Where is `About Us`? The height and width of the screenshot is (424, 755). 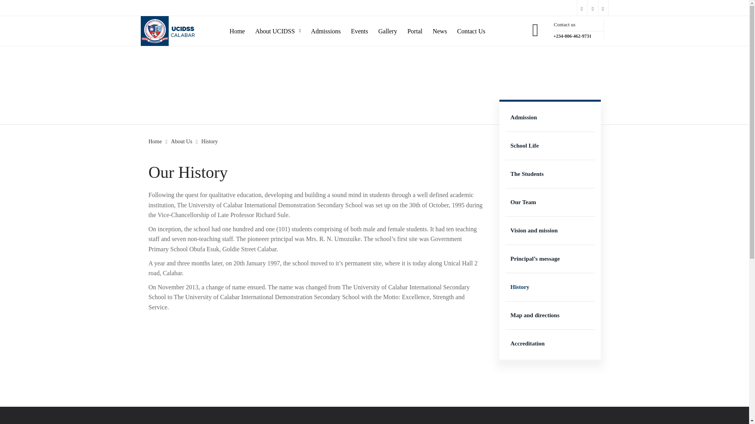 About Us is located at coordinates (182, 141).